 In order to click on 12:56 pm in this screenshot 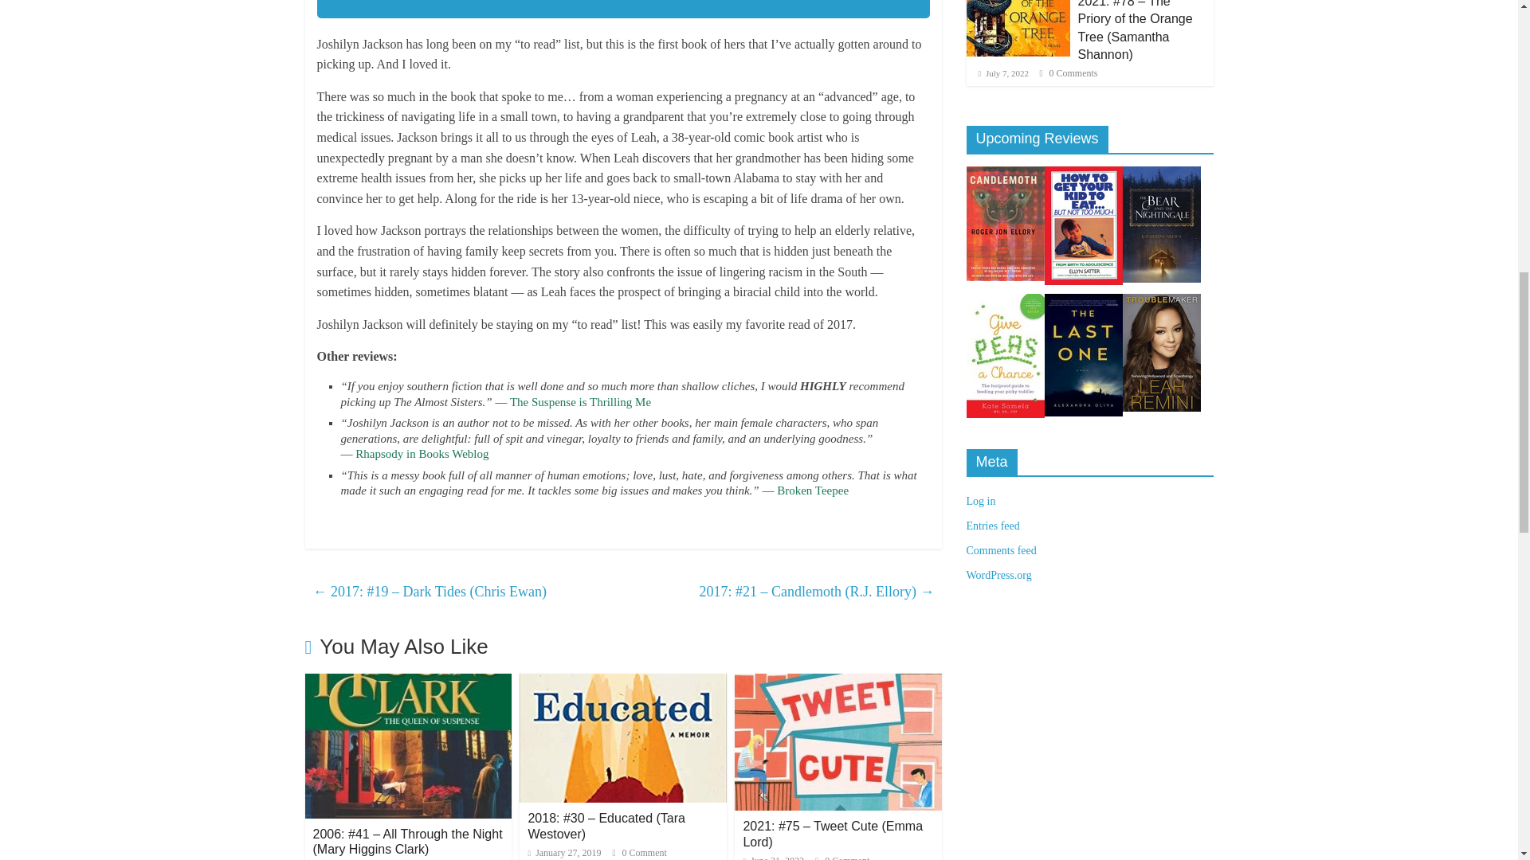, I will do `click(773, 857)`.